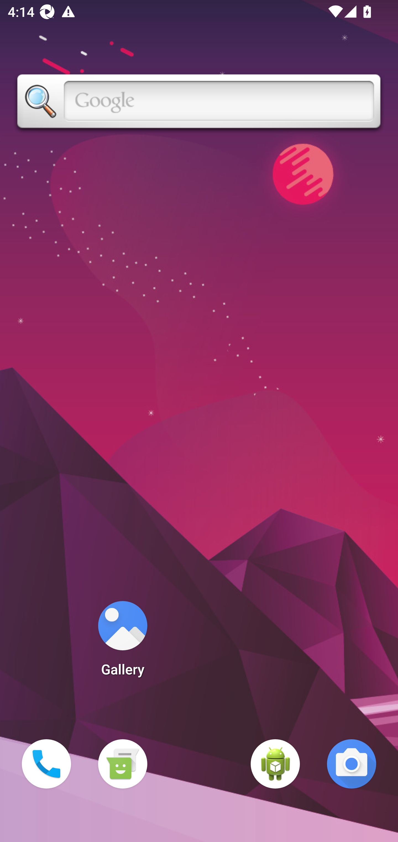 This screenshot has height=842, width=398. Describe the element at coordinates (352, 764) in the screenshot. I see `Camera` at that location.